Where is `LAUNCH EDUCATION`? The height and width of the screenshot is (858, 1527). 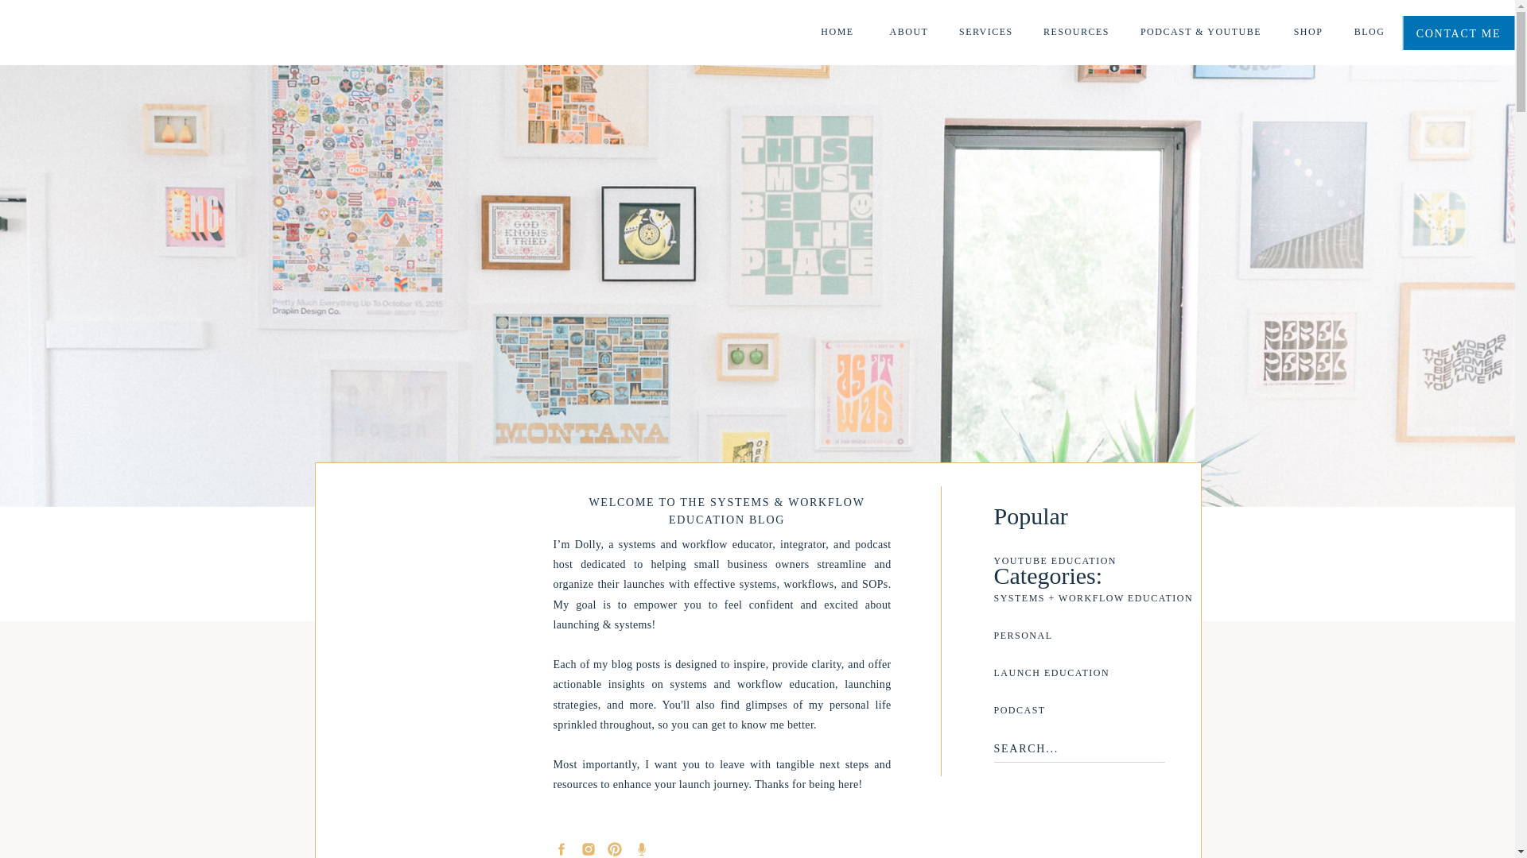 LAUNCH EDUCATION is located at coordinates (1073, 678).